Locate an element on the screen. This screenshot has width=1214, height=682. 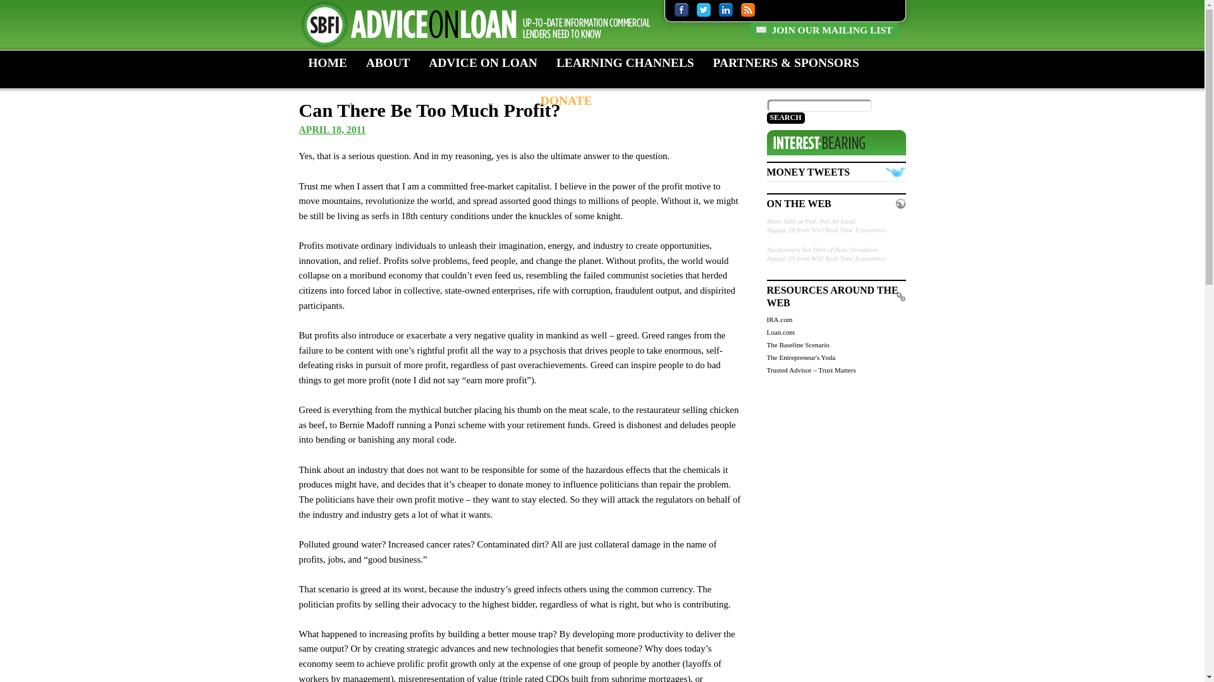
Search is located at coordinates (785, 117).